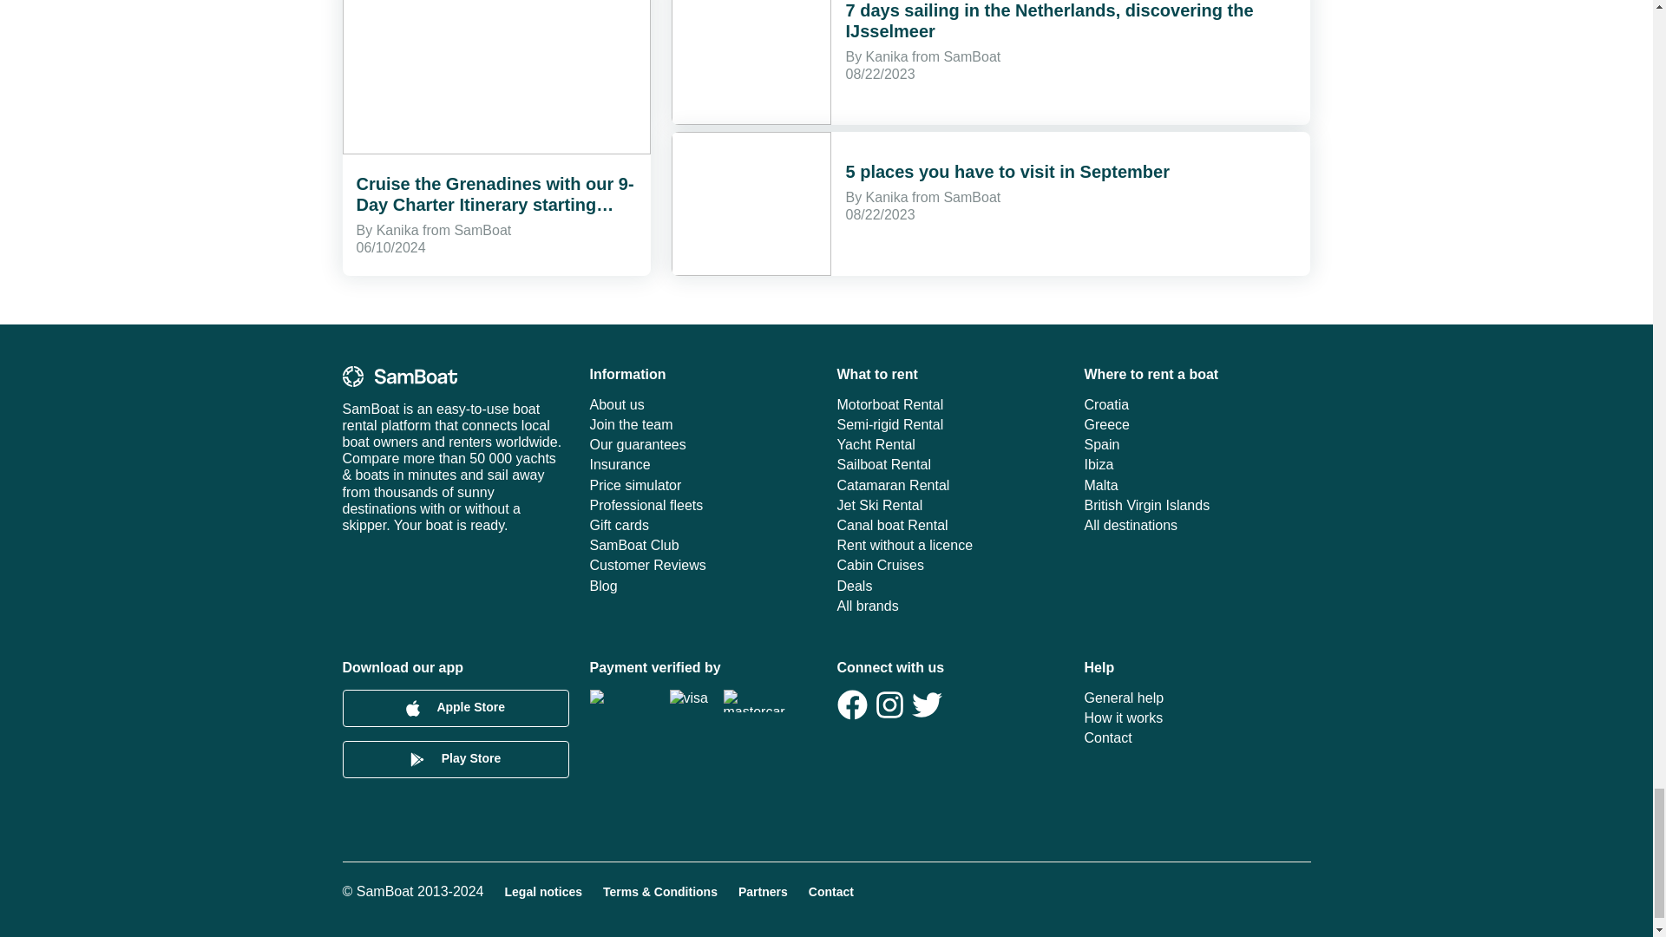  What do you see at coordinates (703, 564) in the screenshot?
I see `Customer Reviews` at bounding box center [703, 564].